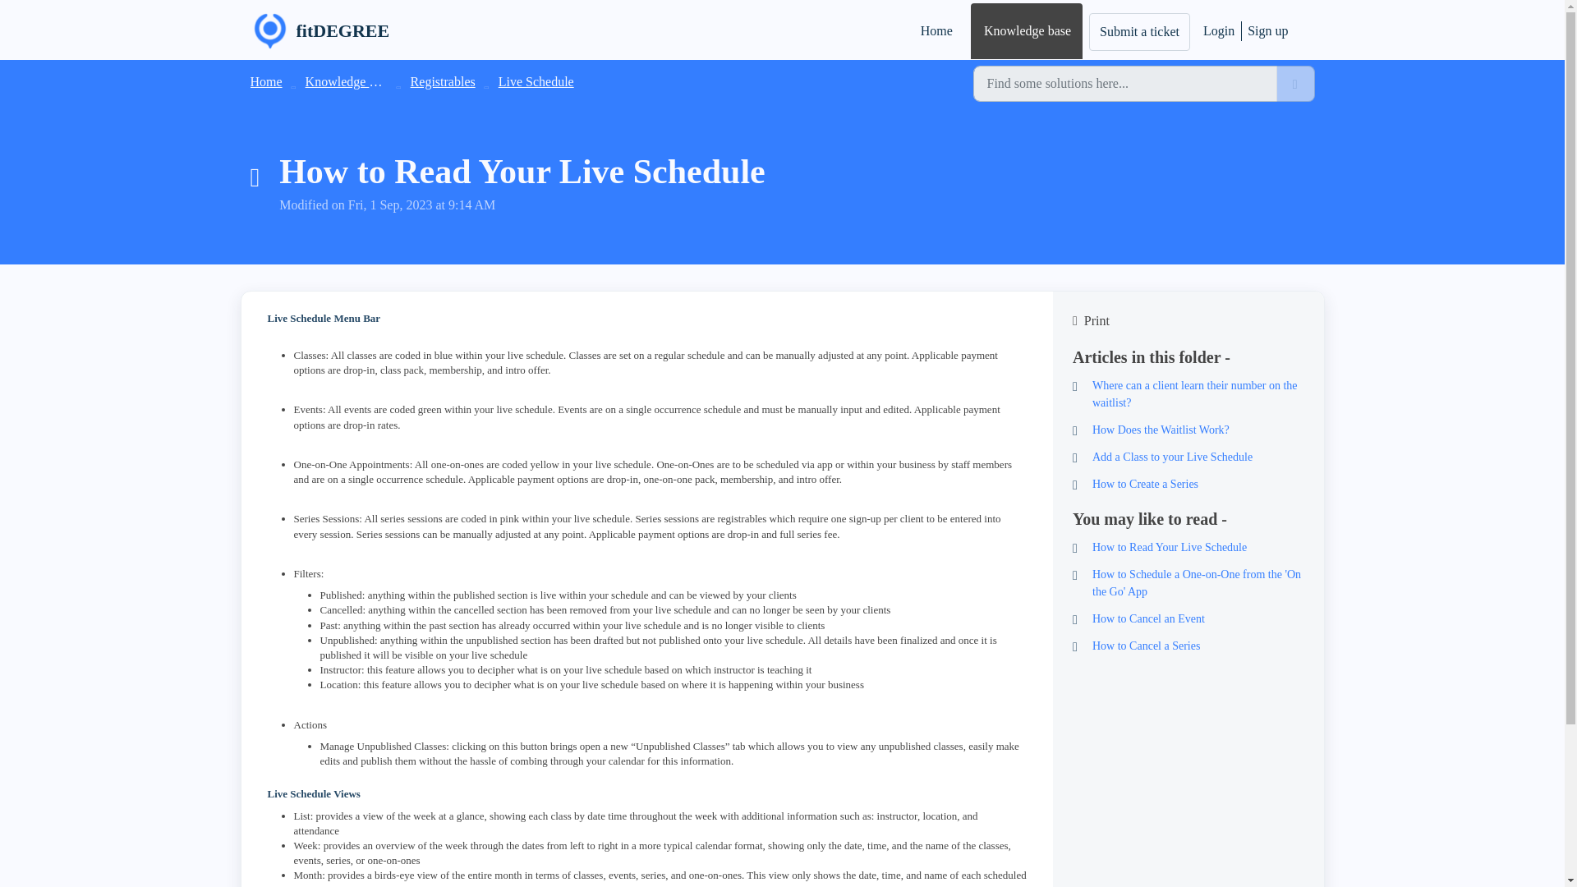  I want to click on How Does the Waitlist Work?, so click(1188, 430).